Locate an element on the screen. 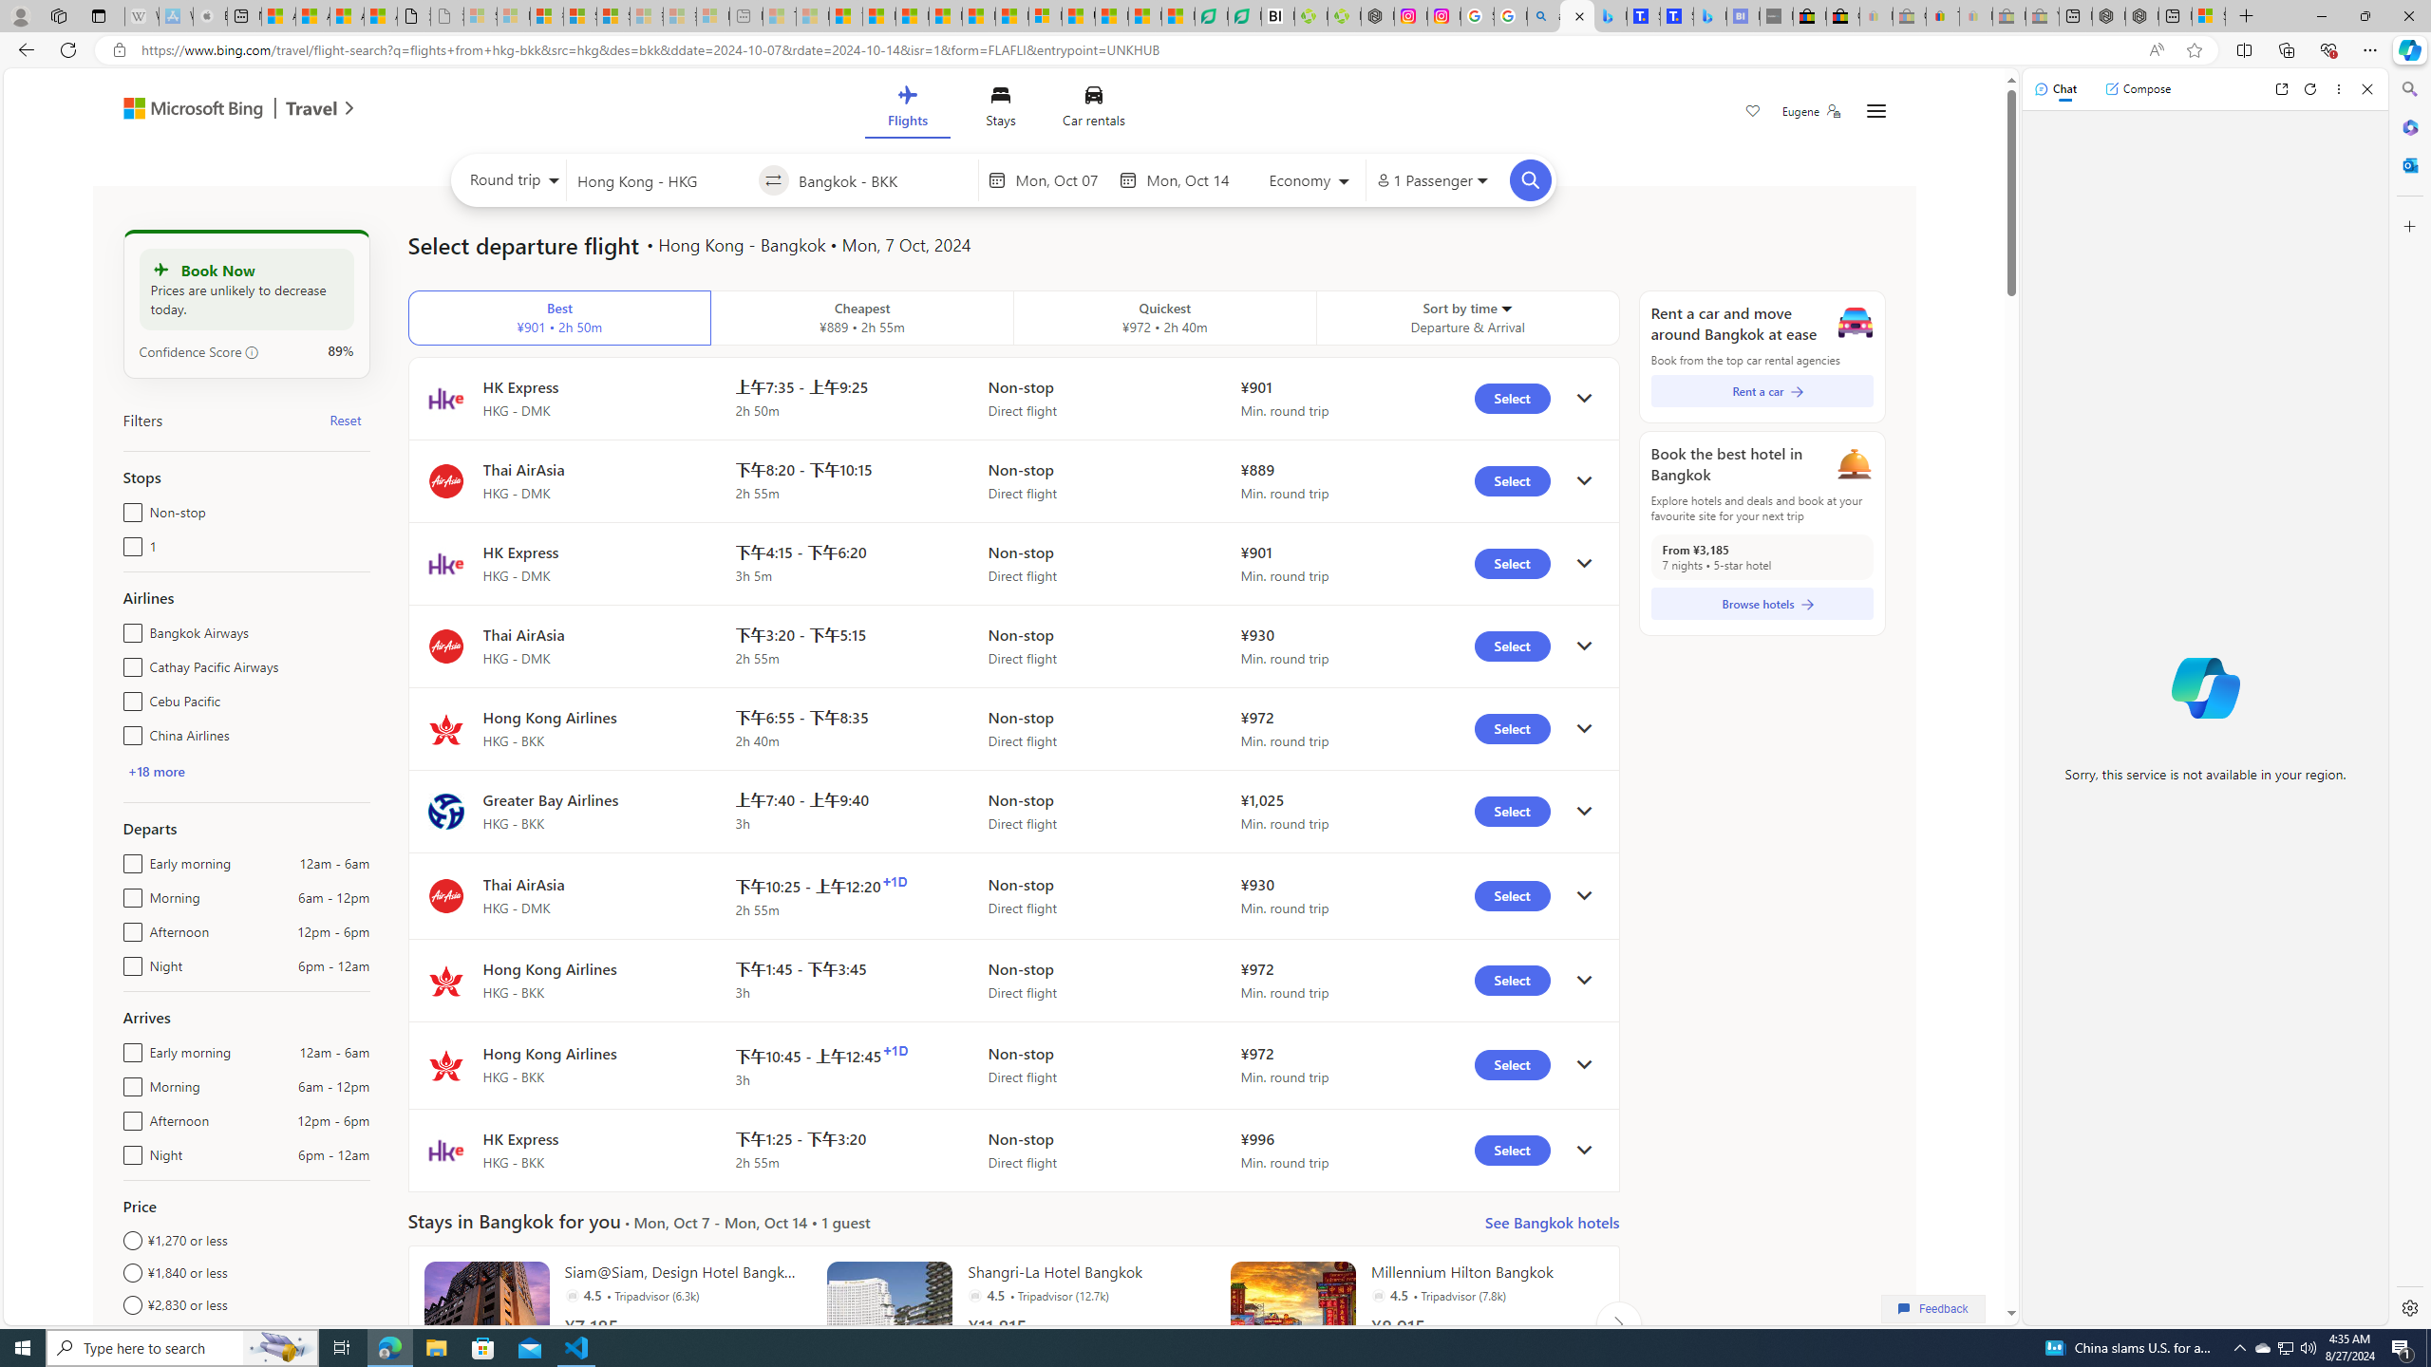  Nordace - Nordace Edin Collection is located at coordinates (1378, 16).